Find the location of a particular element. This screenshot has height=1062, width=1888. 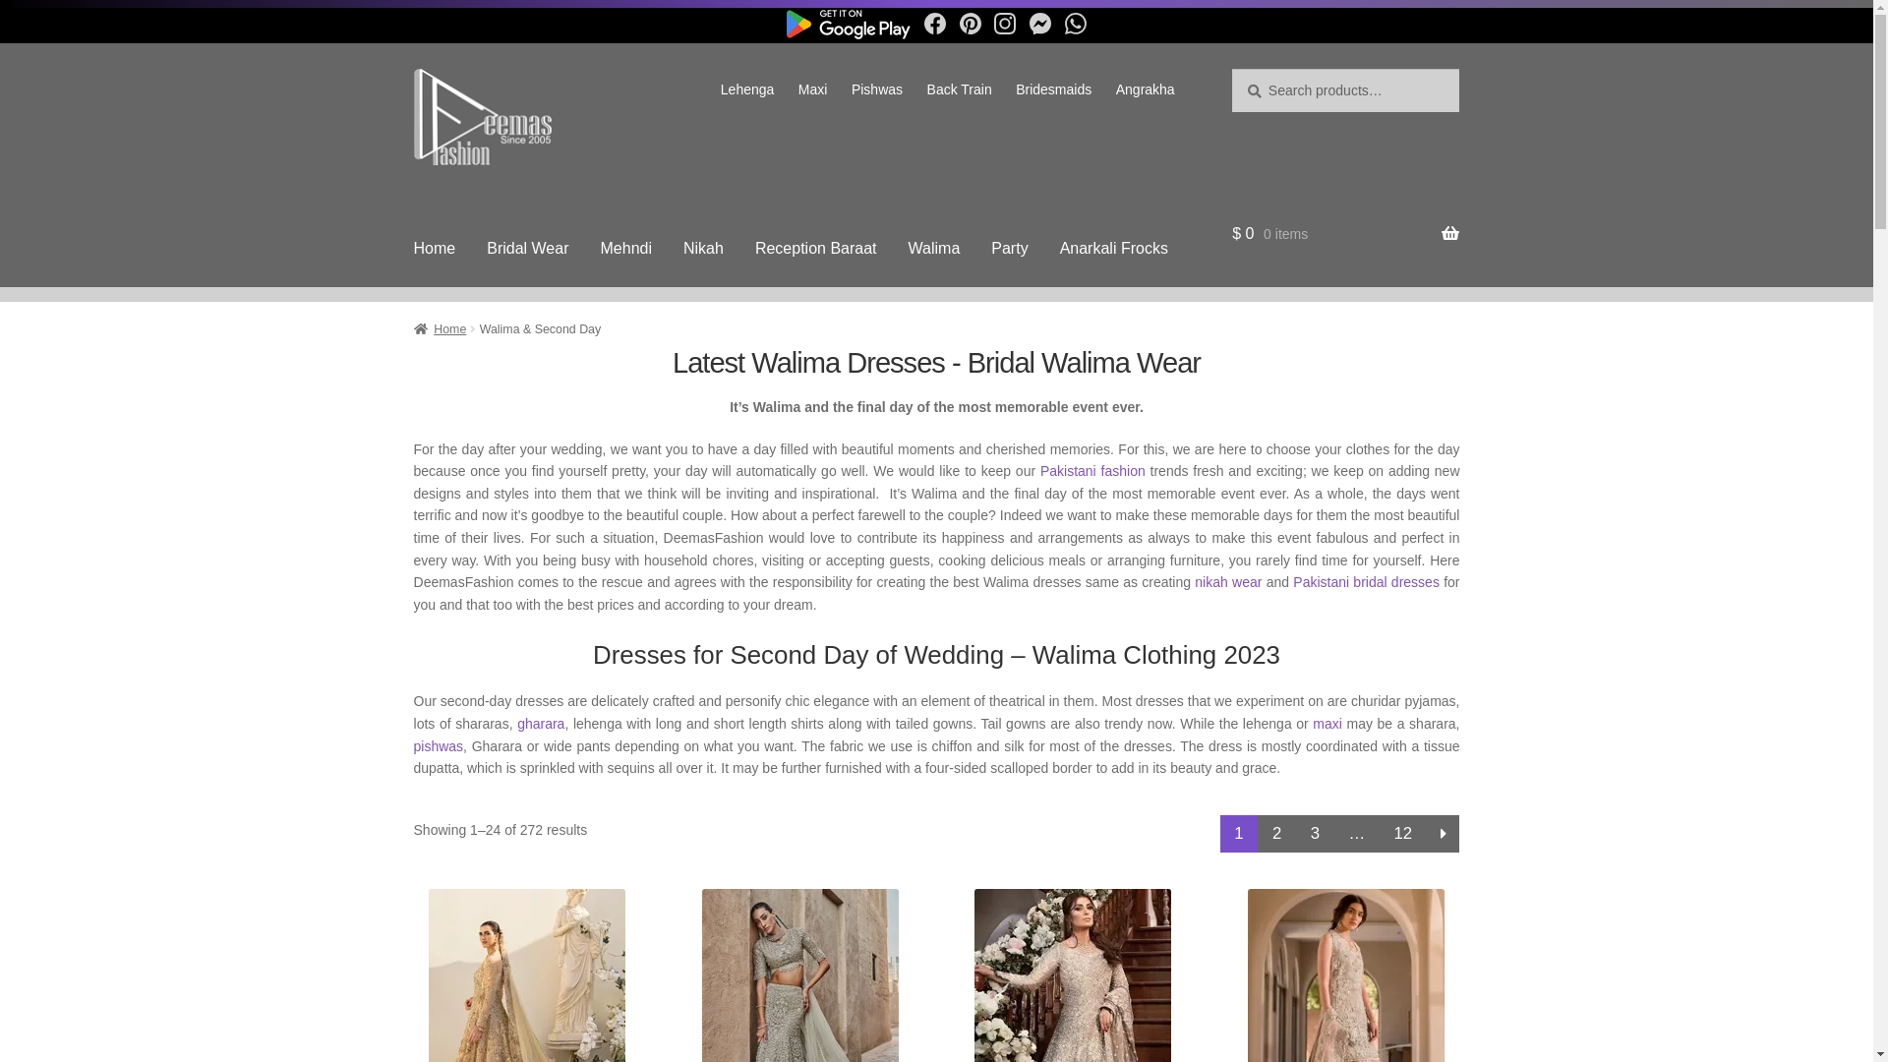

Pakistani bridal dresses is located at coordinates (1367, 582).